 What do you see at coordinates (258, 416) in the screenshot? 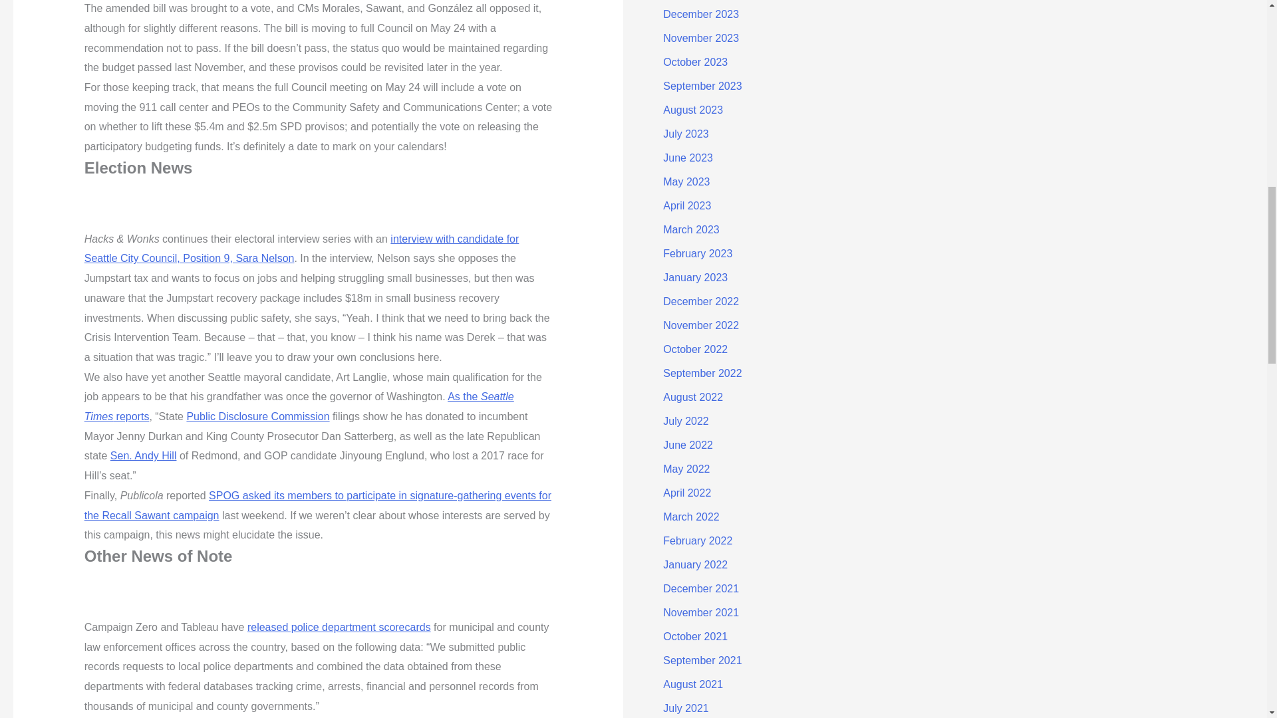
I see `Public Disclosure Commission` at bounding box center [258, 416].